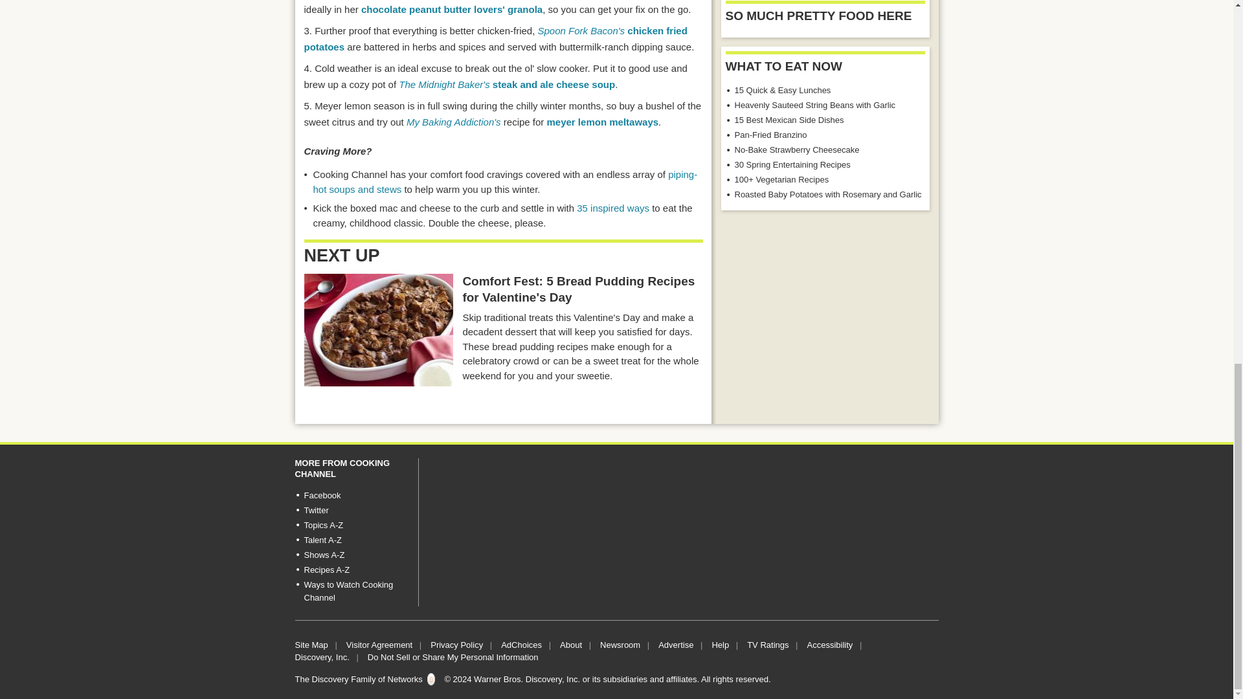 The width and height of the screenshot is (1243, 699). What do you see at coordinates (581, 30) in the screenshot?
I see `Spoon Fork Bacon's` at bounding box center [581, 30].